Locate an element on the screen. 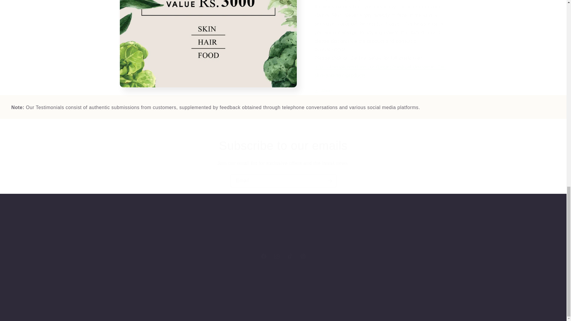 The height and width of the screenshot is (321, 571). Subscribe to our emails is located at coordinates (283, 146).